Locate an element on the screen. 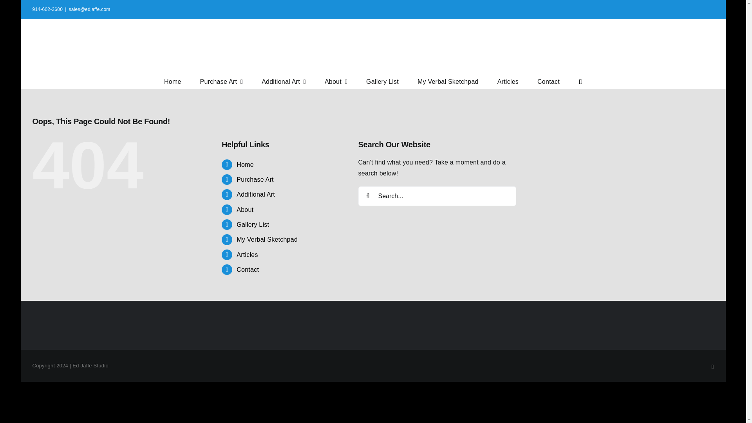 Image resolution: width=752 pixels, height=423 pixels. Articles is located at coordinates (247, 255).